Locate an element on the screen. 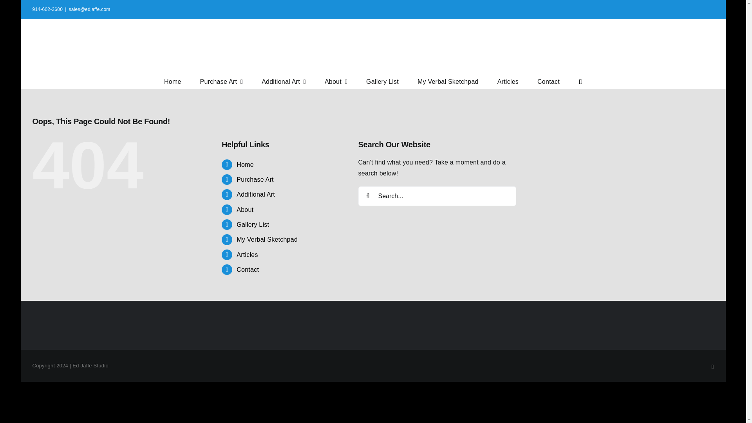 Image resolution: width=752 pixels, height=423 pixels. Articles is located at coordinates (247, 255).